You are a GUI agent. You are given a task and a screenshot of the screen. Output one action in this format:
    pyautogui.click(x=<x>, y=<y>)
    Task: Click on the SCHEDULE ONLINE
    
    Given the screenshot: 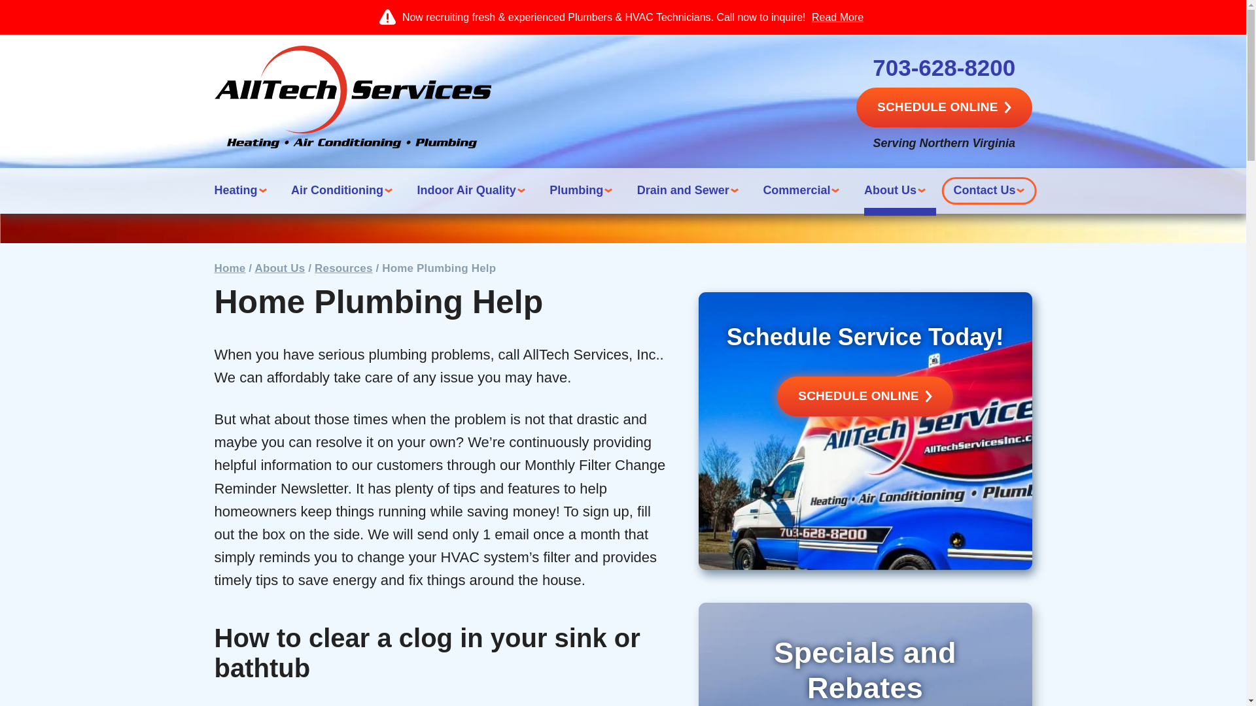 What is the action you would take?
    pyautogui.click(x=943, y=107)
    